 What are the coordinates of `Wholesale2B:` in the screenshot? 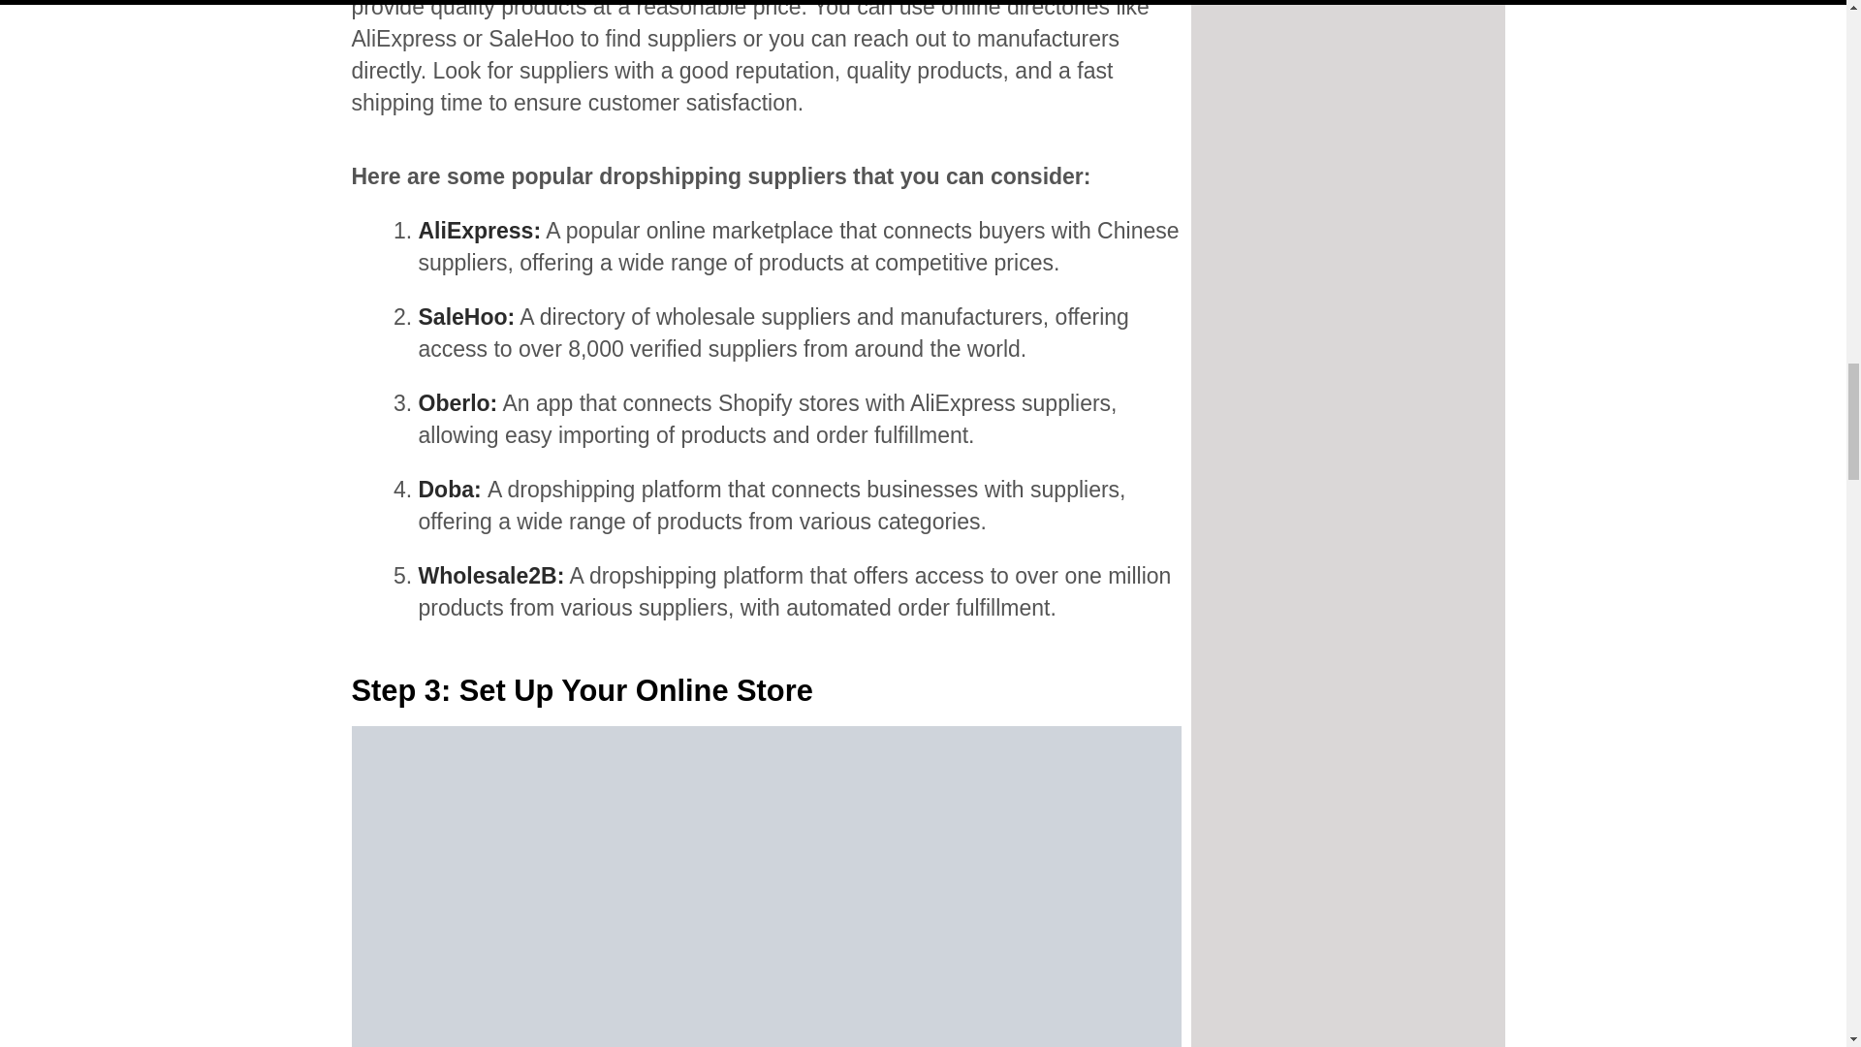 It's located at (492, 576).